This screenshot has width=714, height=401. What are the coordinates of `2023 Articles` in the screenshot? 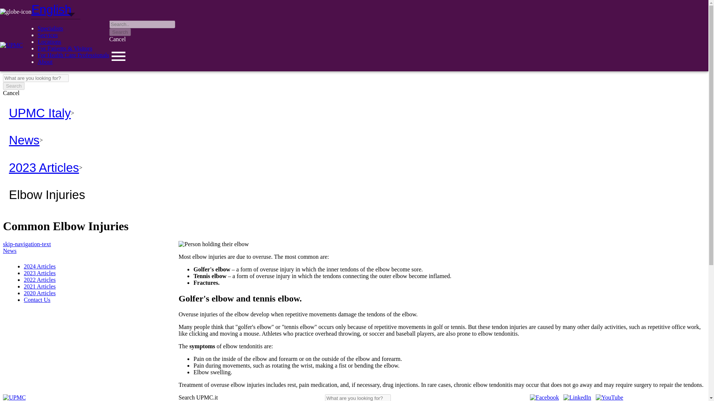 It's located at (39, 273).